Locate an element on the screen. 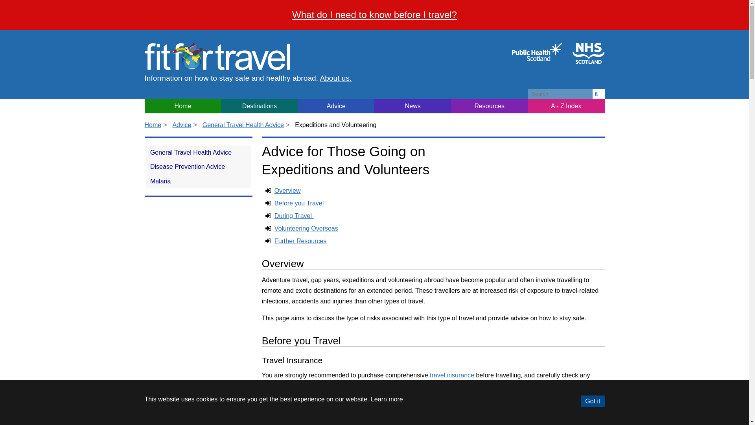 Image resolution: width=755 pixels, height=425 pixels. Learn more is located at coordinates (387, 399).